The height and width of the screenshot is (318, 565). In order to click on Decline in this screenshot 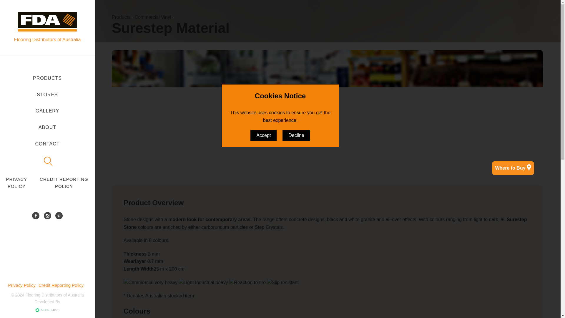, I will do `click(296, 135)`.